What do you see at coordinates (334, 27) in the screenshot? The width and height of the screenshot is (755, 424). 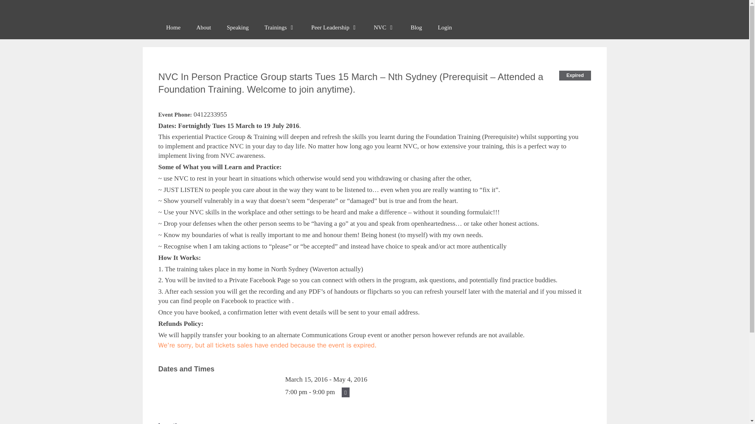 I see `Peer Leadership` at bounding box center [334, 27].